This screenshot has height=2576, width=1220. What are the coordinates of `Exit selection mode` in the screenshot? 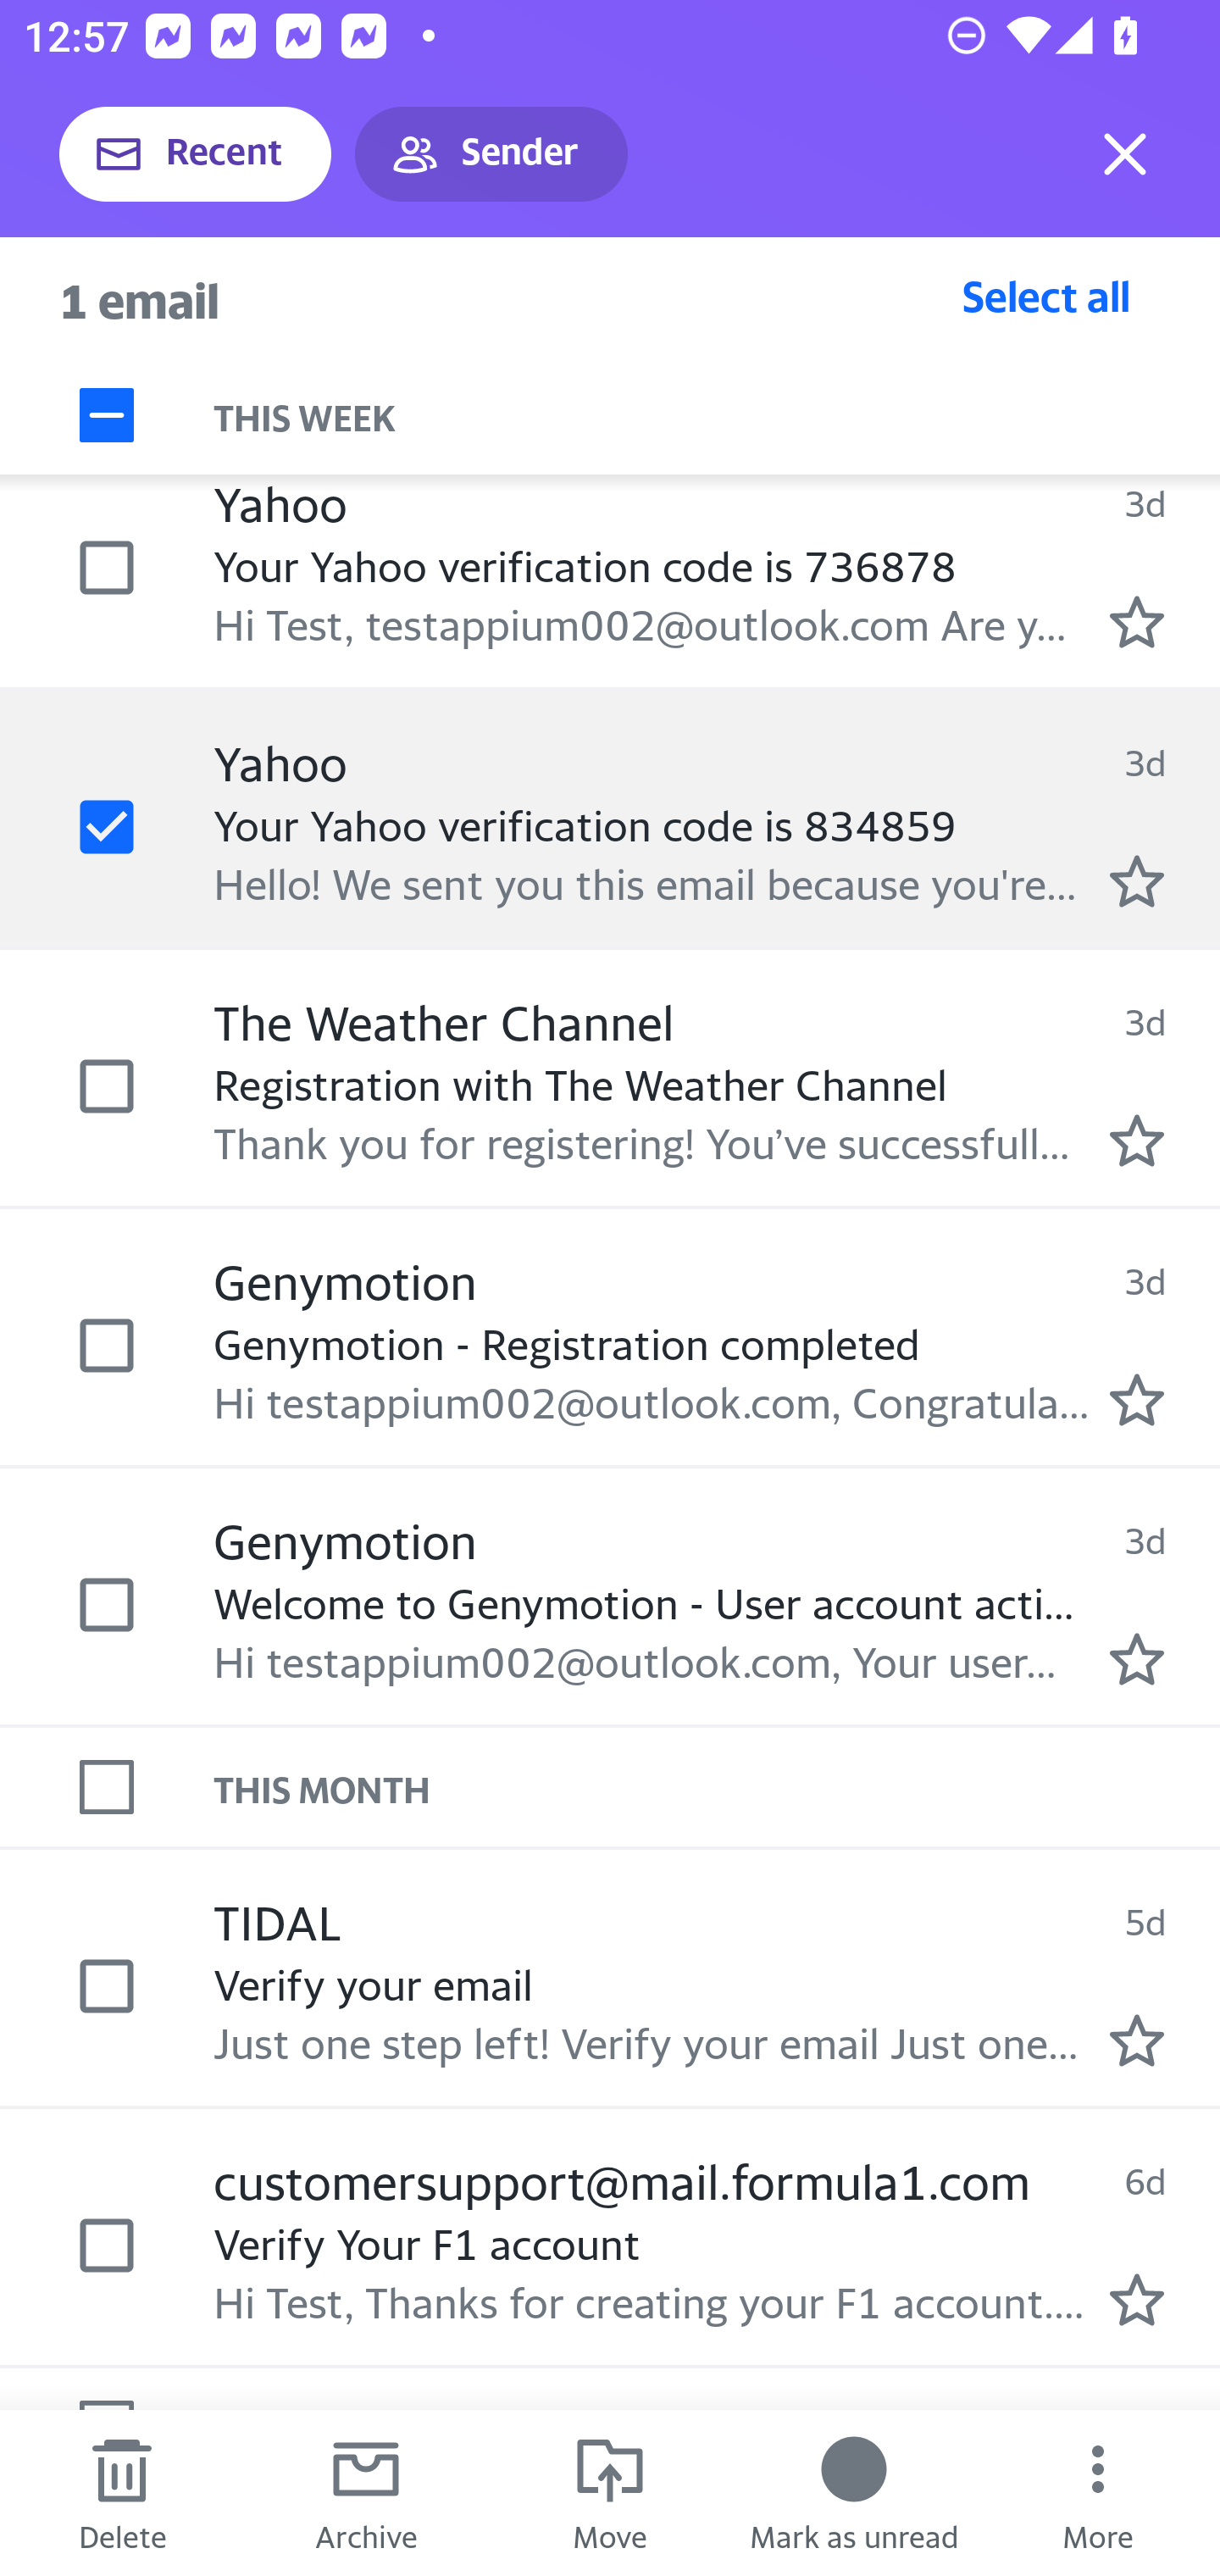 It's located at (1125, 154).